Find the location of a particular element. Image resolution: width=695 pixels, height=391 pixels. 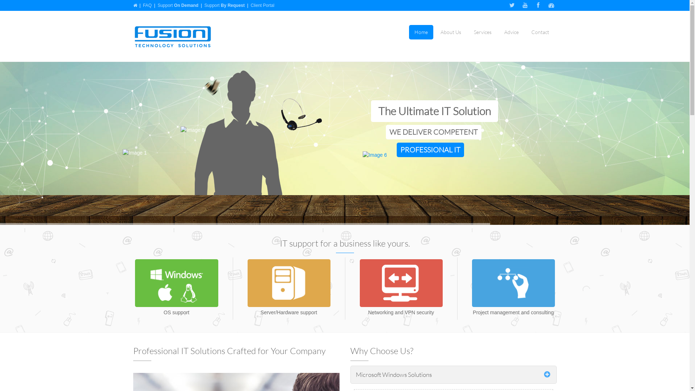

Services is located at coordinates (483, 32).